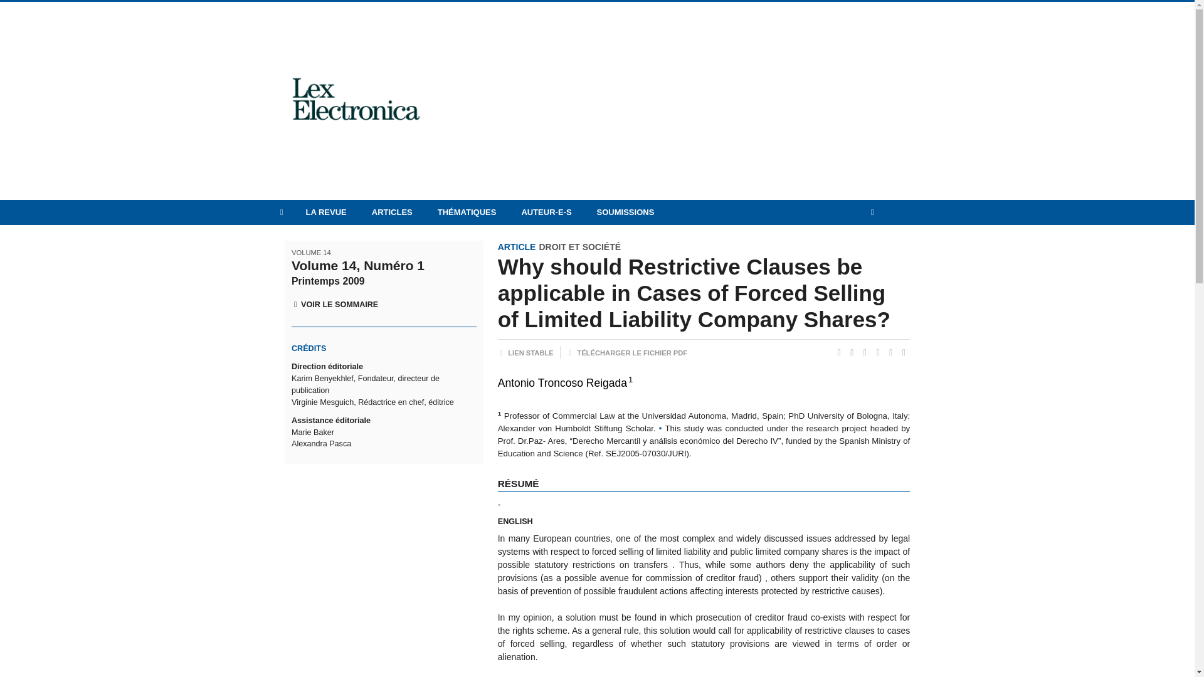 This screenshot has height=677, width=1204. What do you see at coordinates (625, 212) in the screenshot?
I see `SOUMISSIONS` at bounding box center [625, 212].